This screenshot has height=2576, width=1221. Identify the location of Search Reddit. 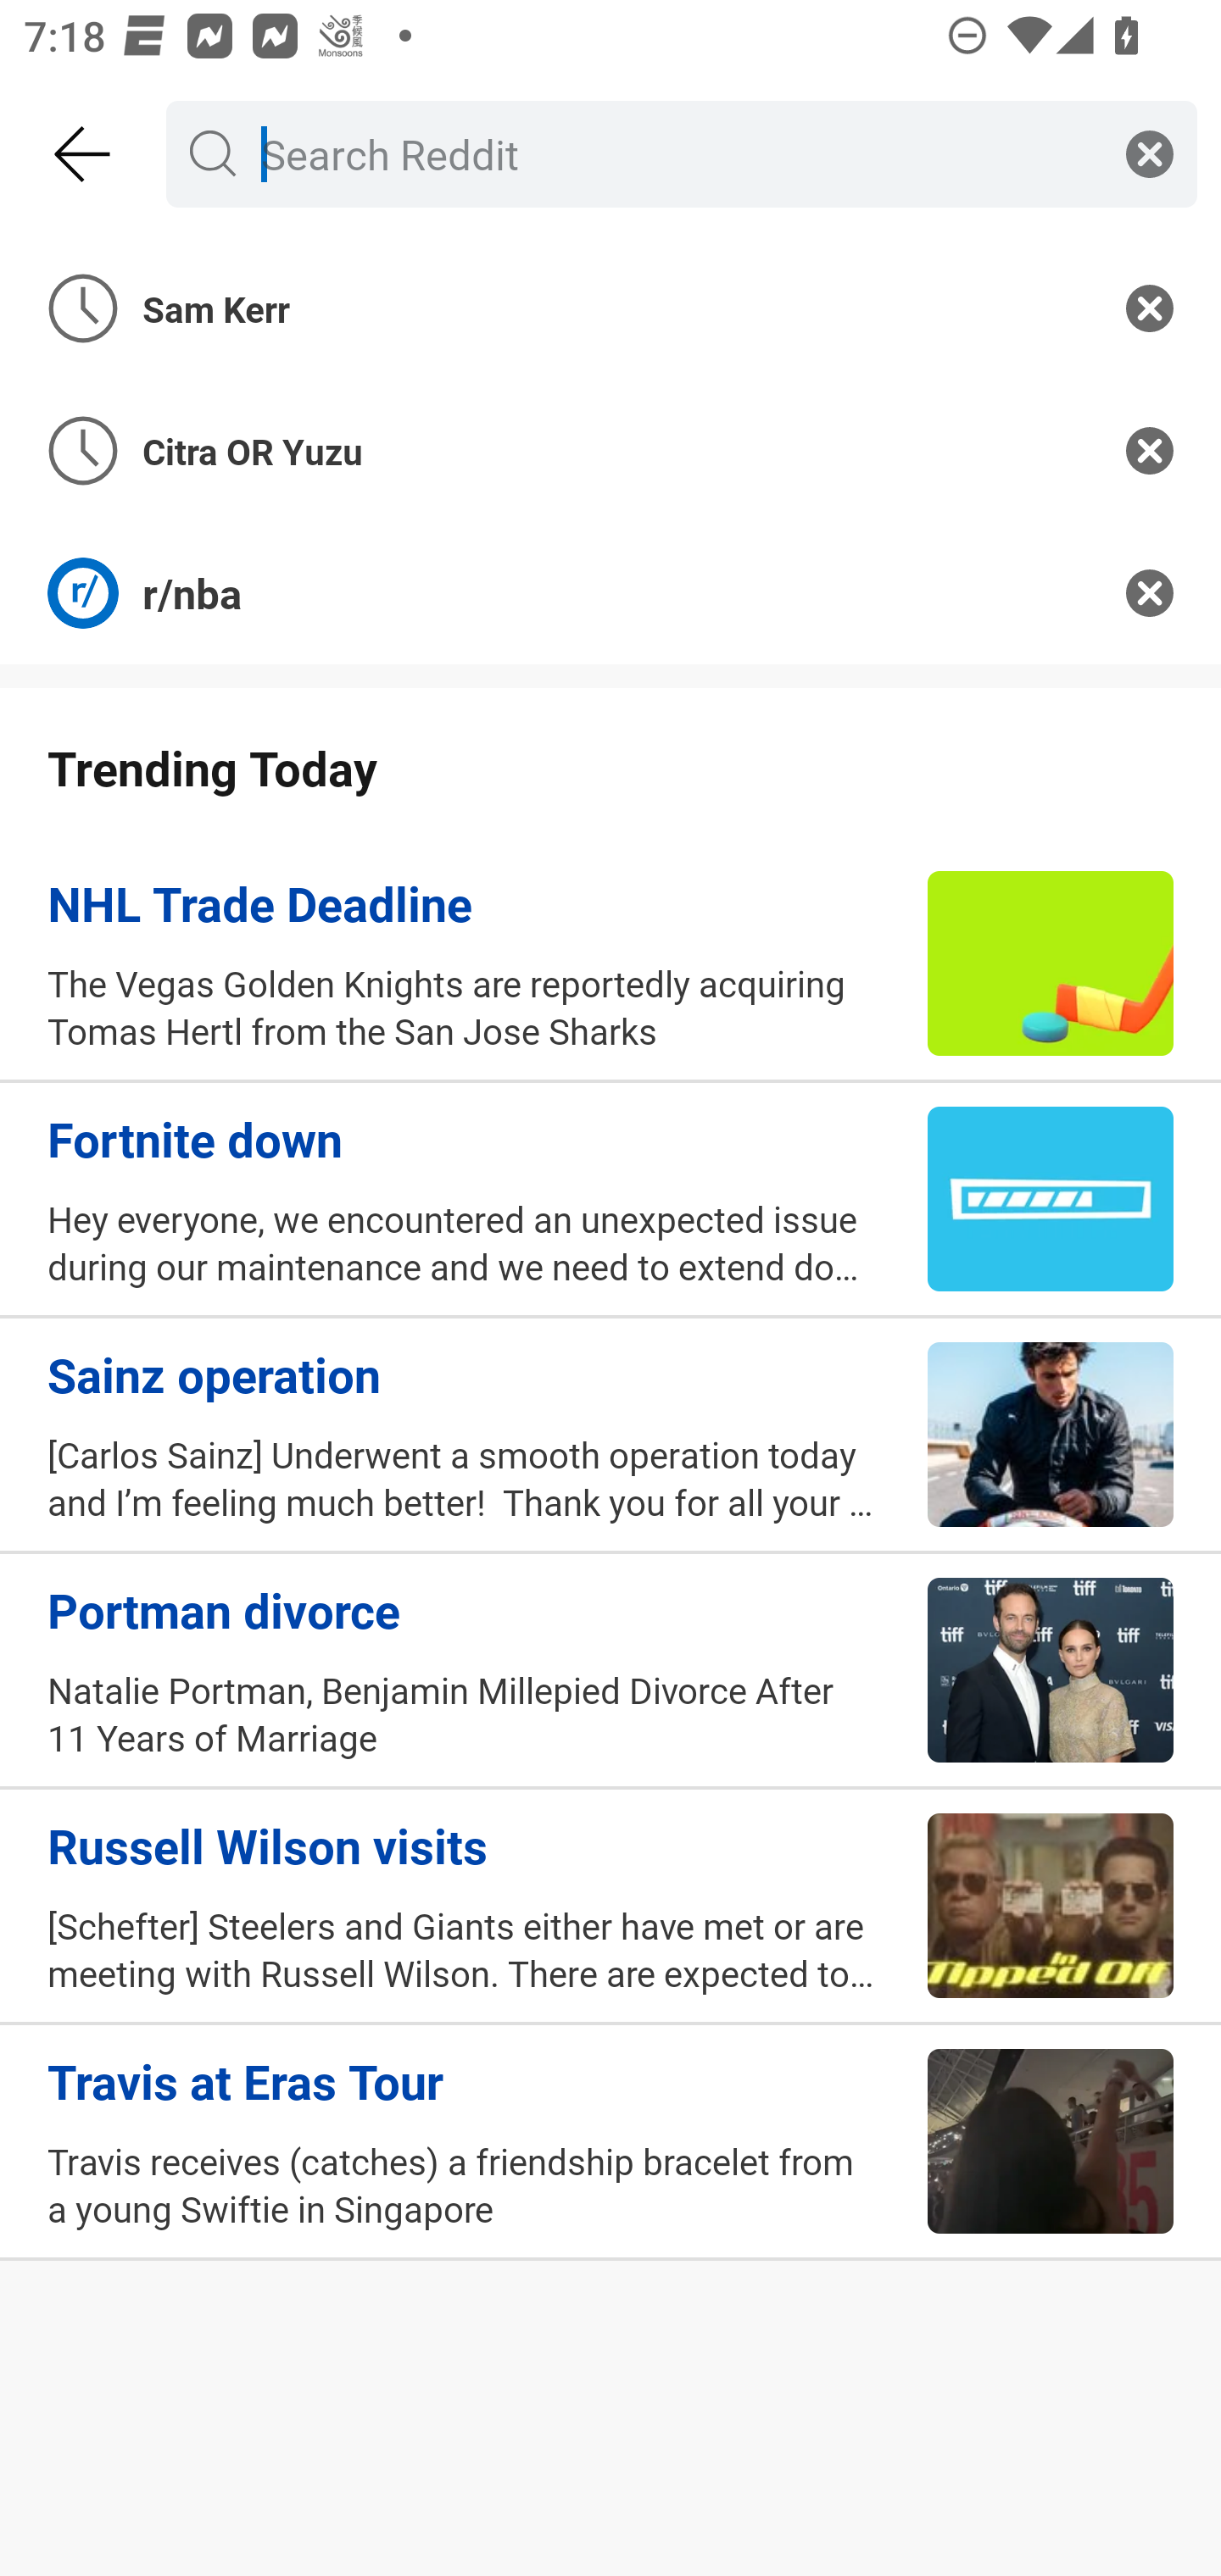
(675, 153).